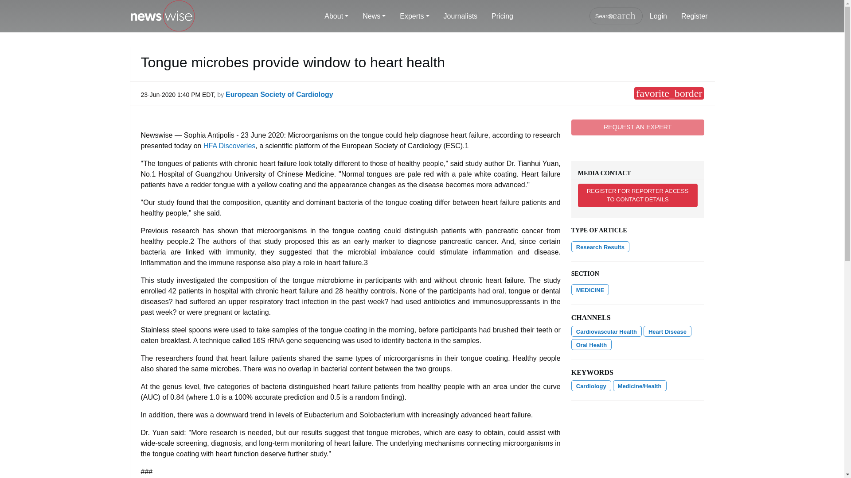 Image resolution: width=851 pixels, height=478 pixels. What do you see at coordinates (336, 16) in the screenshot?
I see `About` at bounding box center [336, 16].